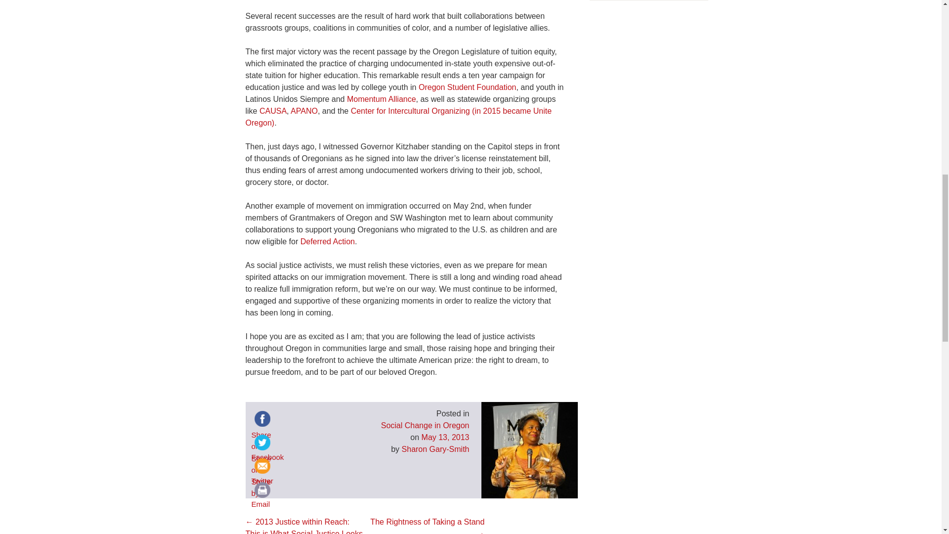 Image resolution: width=949 pixels, height=534 pixels. I want to click on facebook, so click(262, 419).